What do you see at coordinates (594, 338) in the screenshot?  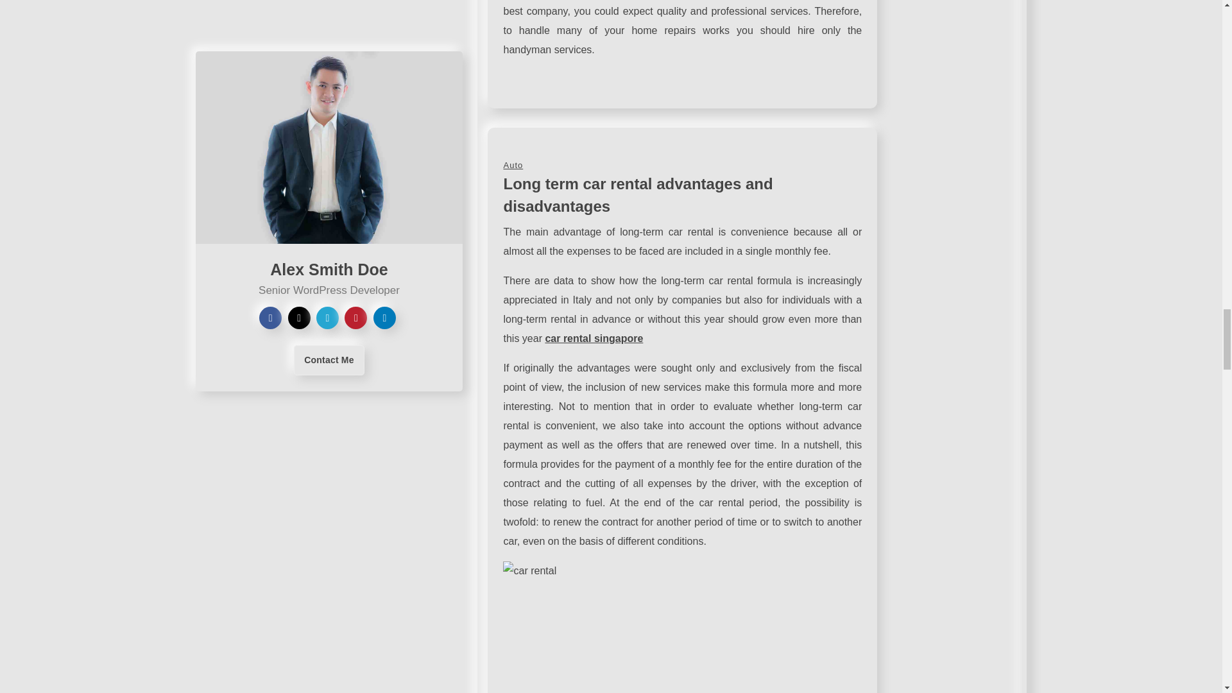 I see `car rental singapore` at bounding box center [594, 338].